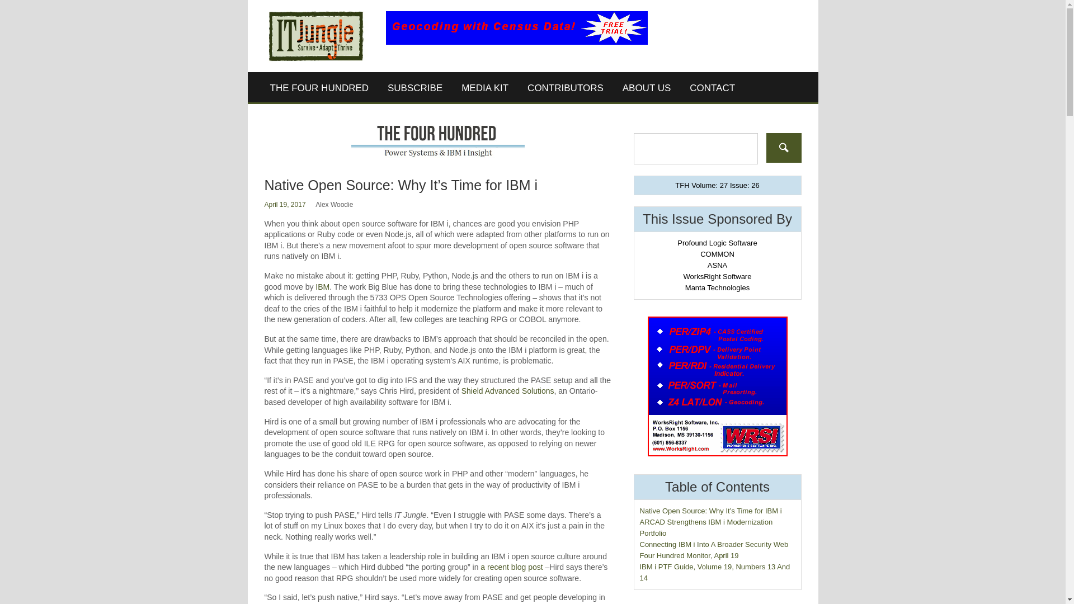  What do you see at coordinates (511, 567) in the screenshot?
I see `a recent blog post` at bounding box center [511, 567].